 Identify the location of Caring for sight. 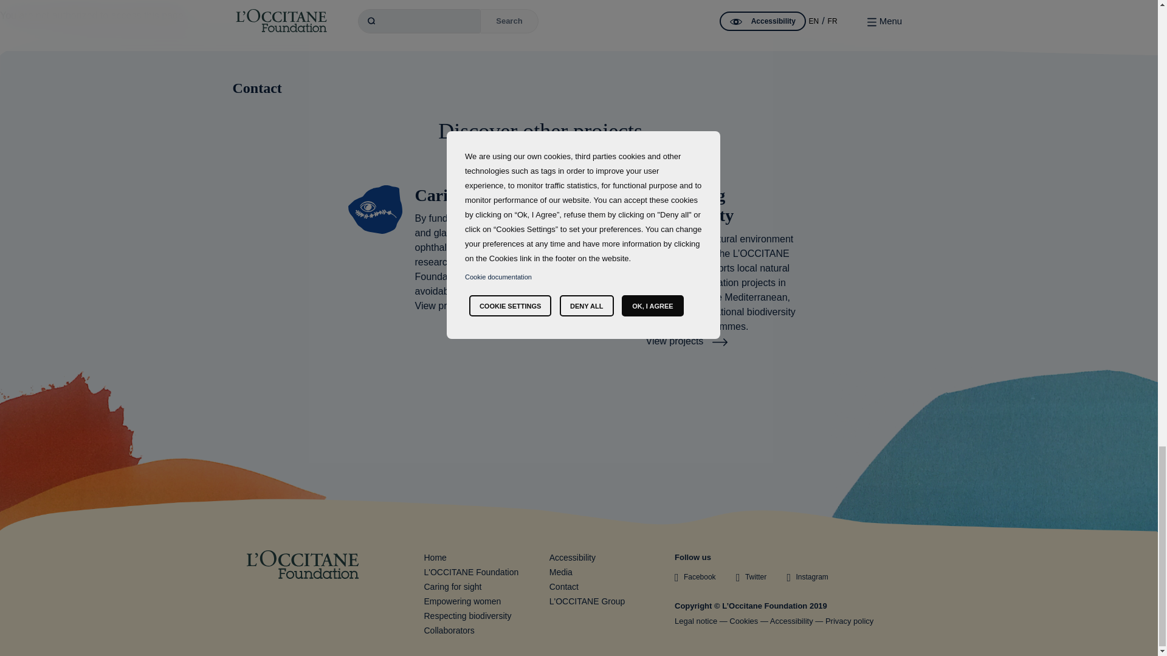
(453, 587).